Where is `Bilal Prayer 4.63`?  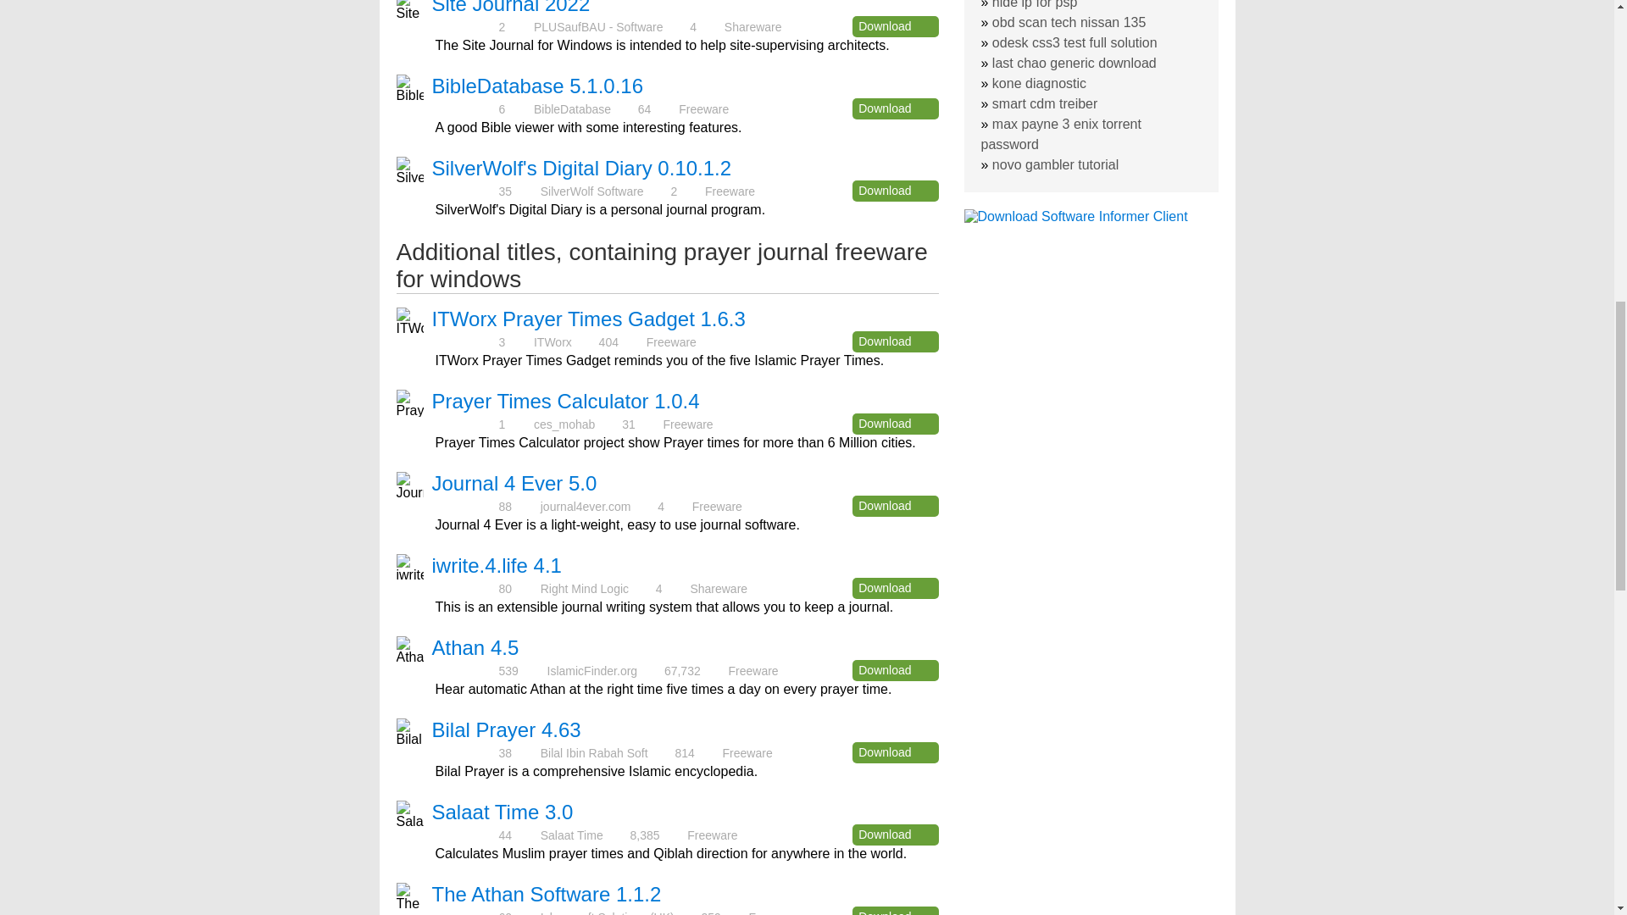
Bilal Prayer 4.63 is located at coordinates (507, 729).